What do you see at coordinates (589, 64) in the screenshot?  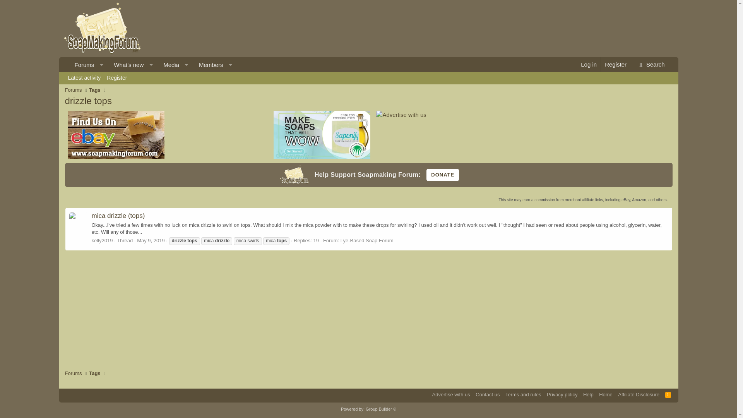 I see `Search` at bounding box center [589, 64].